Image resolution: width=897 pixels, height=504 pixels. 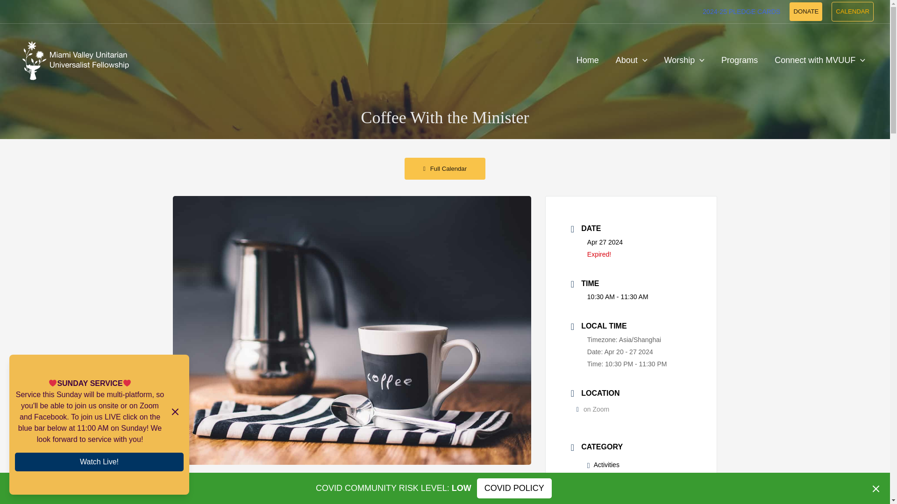 What do you see at coordinates (587, 60) in the screenshot?
I see `Home` at bounding box center [587, 60].